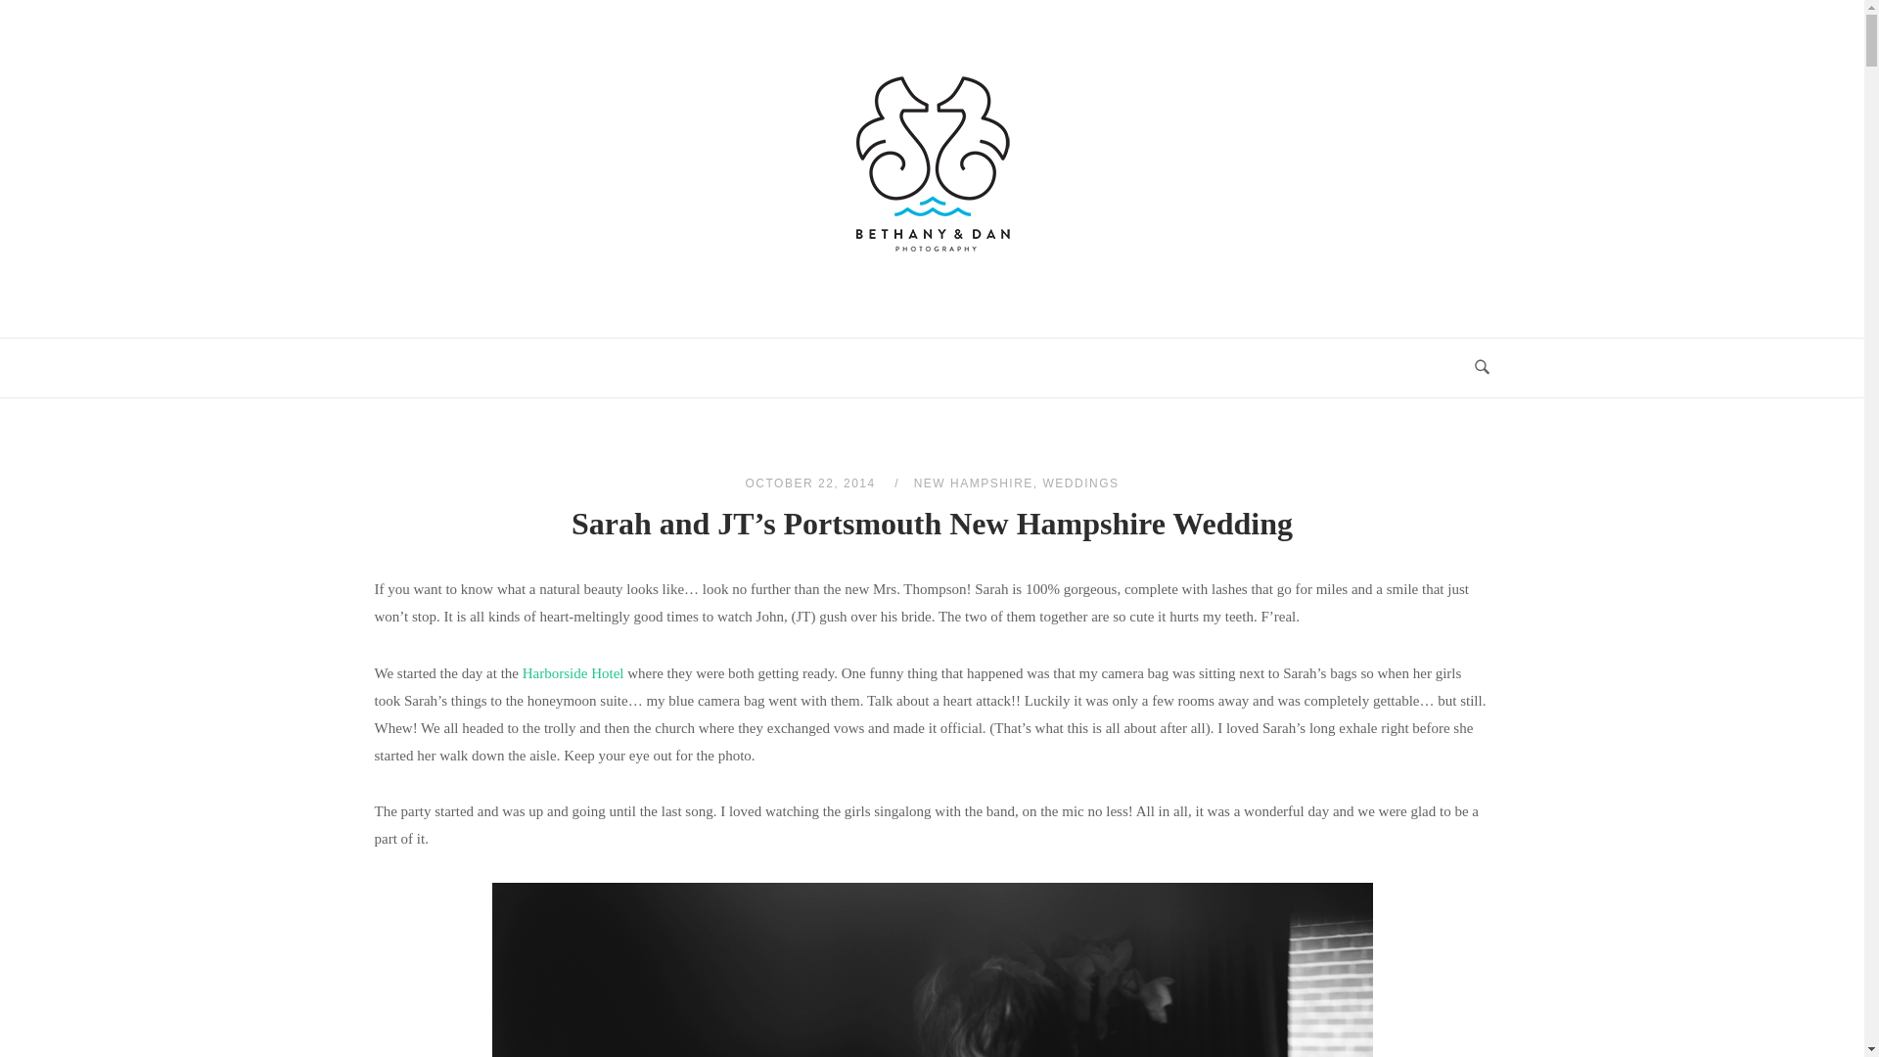  Describe the element at coordinates (973, 483) in the screenshot. I see `NEW HAMPSHIRE` at that location.